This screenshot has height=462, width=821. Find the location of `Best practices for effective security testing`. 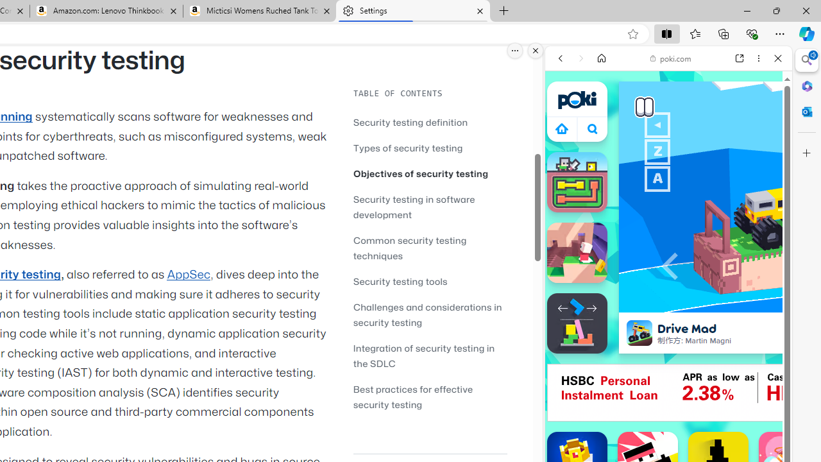

Best practices for effective security testing is located at coordinates (413, 397).